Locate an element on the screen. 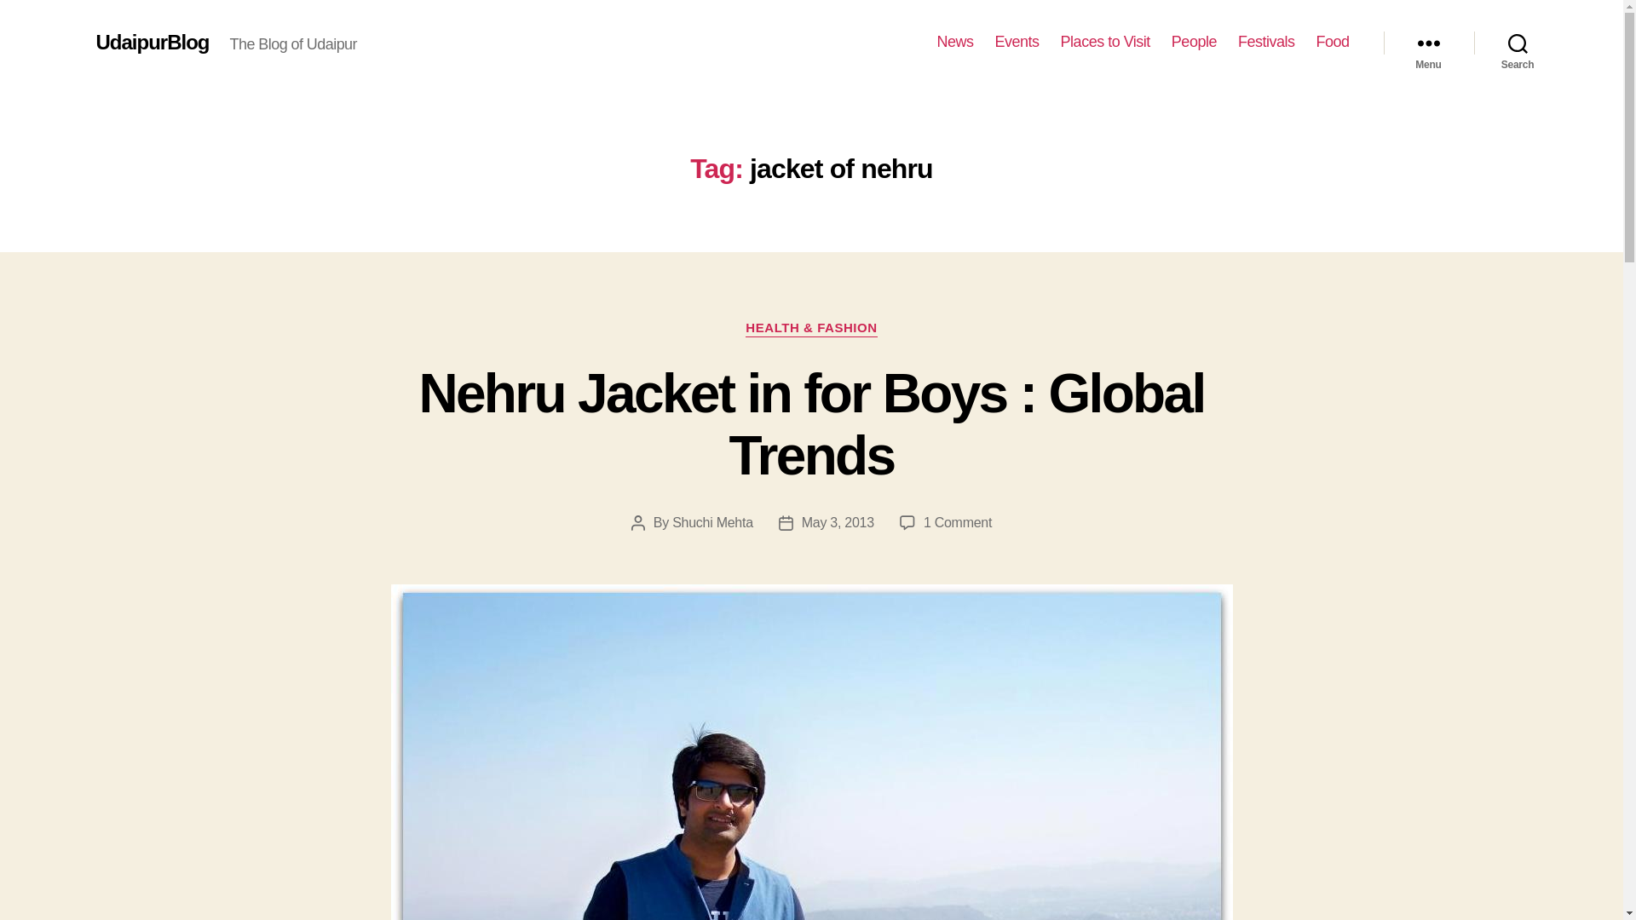 This screenshot has height=920, width=1636. May 3, 2013 is located at coordinates (958, 522).